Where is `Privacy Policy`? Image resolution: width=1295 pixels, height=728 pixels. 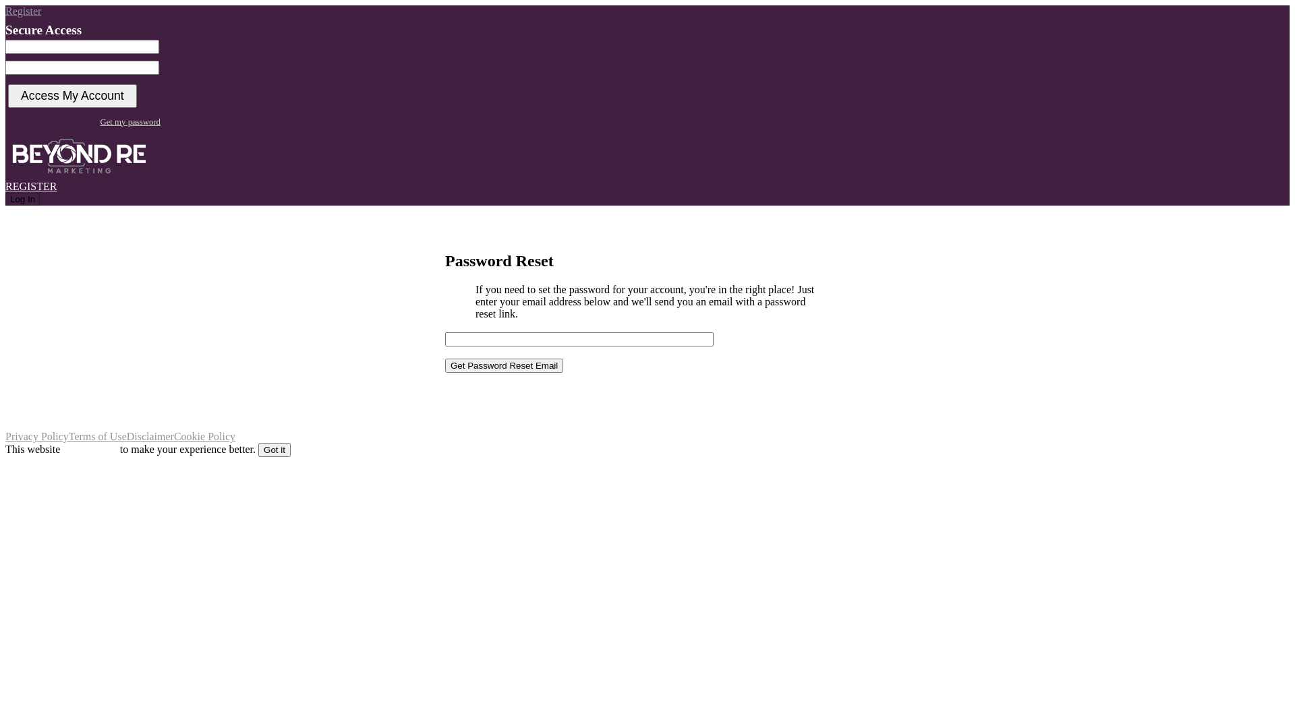
Privacy Policy is located at coordinates (37, 437).